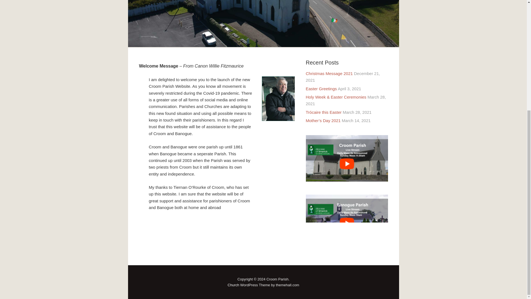 This screenshot has width=531, height=299. I want to click on Christmas Message 2021, so click(329, 74).